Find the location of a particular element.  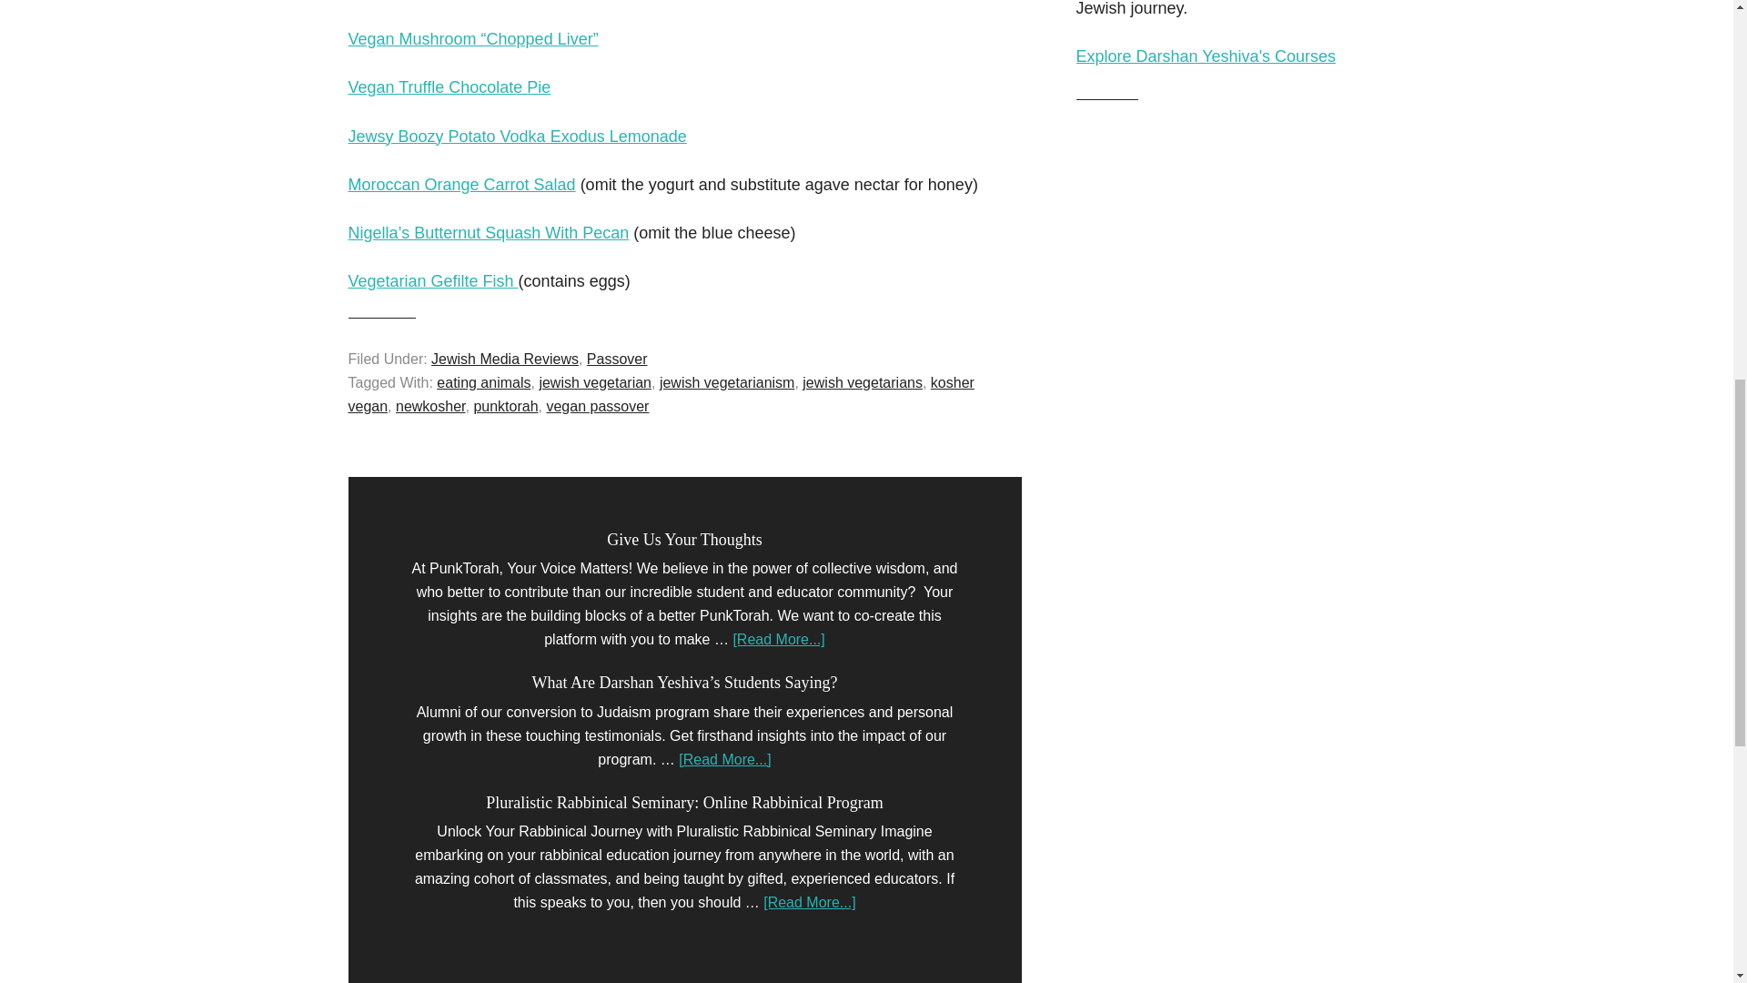

Jewsy Boozy Potato Vodka Exodus Lemonade is located at coordinates (517, 137).